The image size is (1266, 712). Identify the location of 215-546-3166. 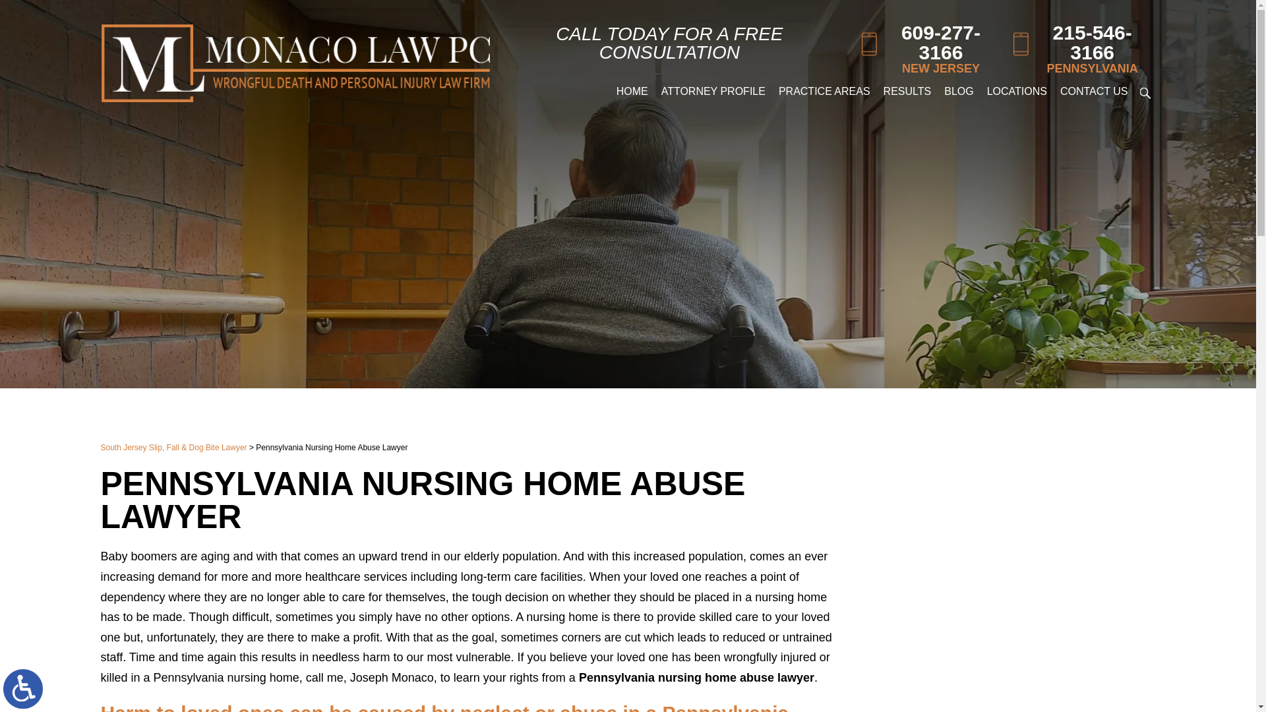
(1081, 42).